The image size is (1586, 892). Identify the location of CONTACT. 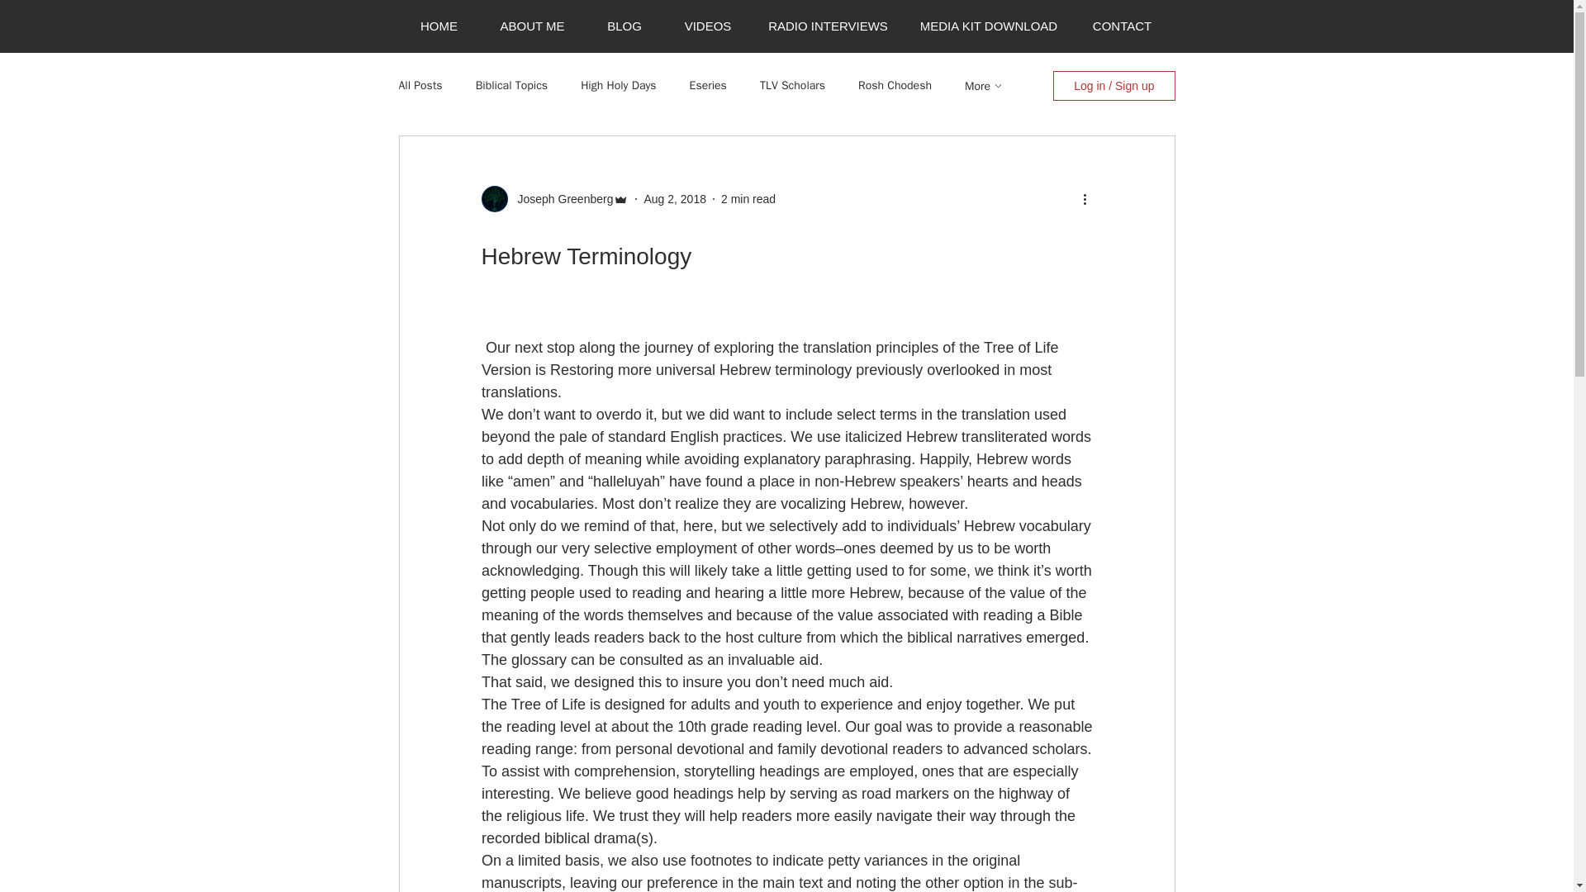
(1122, 26).